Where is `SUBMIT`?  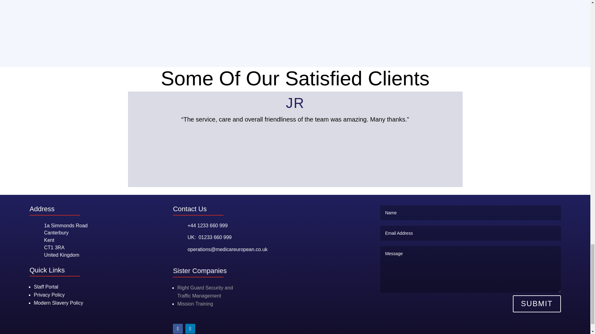 SUBMIT is located at coordinates (537, 304).